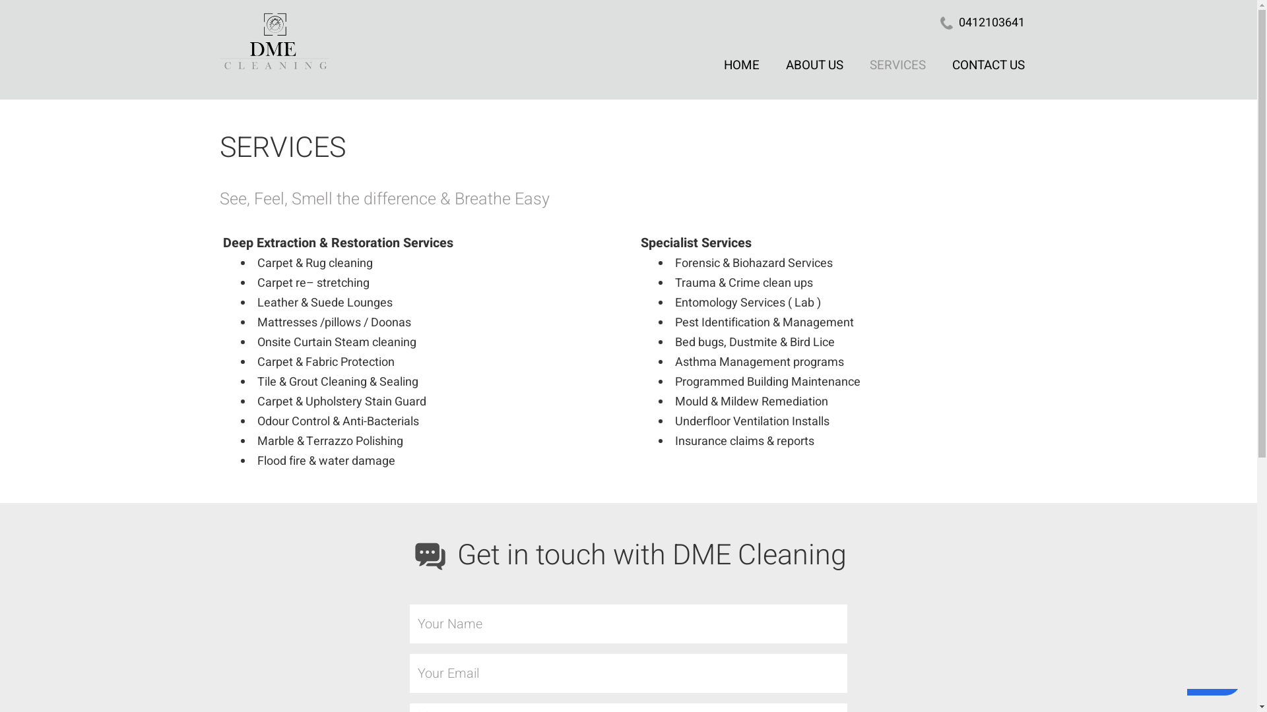 The width and height of the screenshot is (1267, 712). What do you see at coordinates (991, 22) in the screenshot?
I see `0412103641` at bounding box center [991, 22].